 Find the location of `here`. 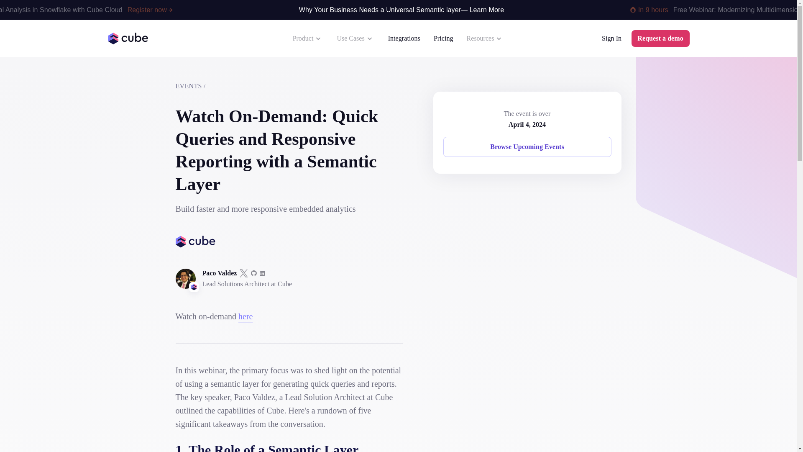

here is located at coordinates (246, 316).